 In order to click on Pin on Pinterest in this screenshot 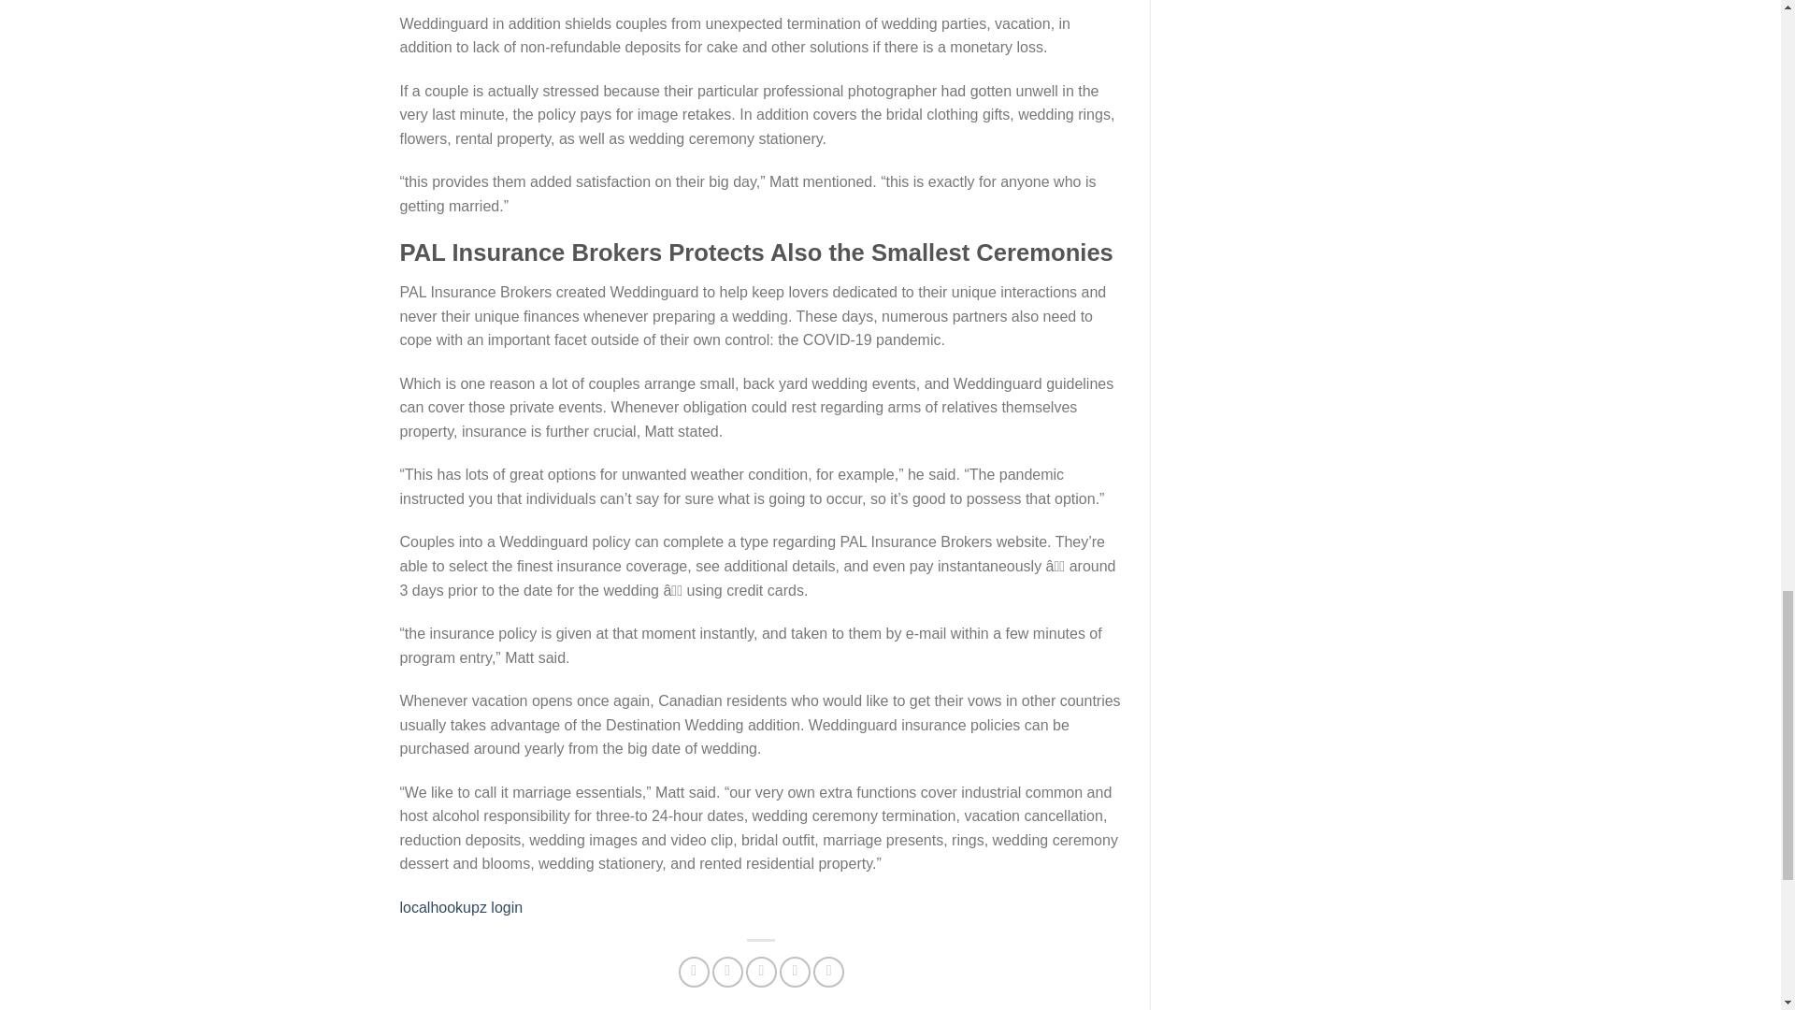, I will do `click(795, 972)`.